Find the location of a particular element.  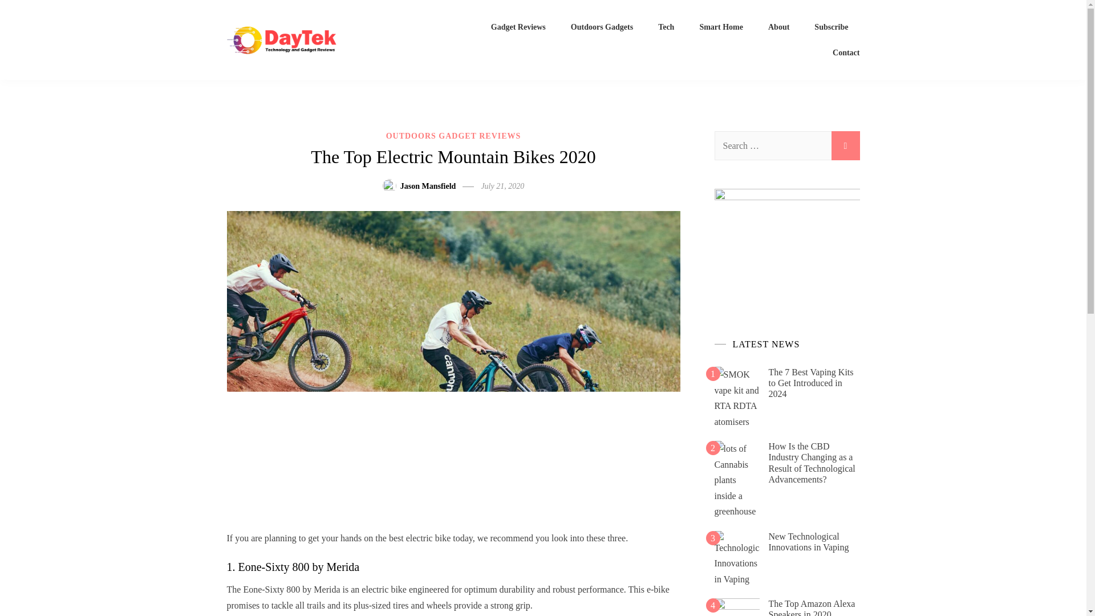

The Top Amazon Alexa Speakers in 2020 is located at coordinates (812, 607).